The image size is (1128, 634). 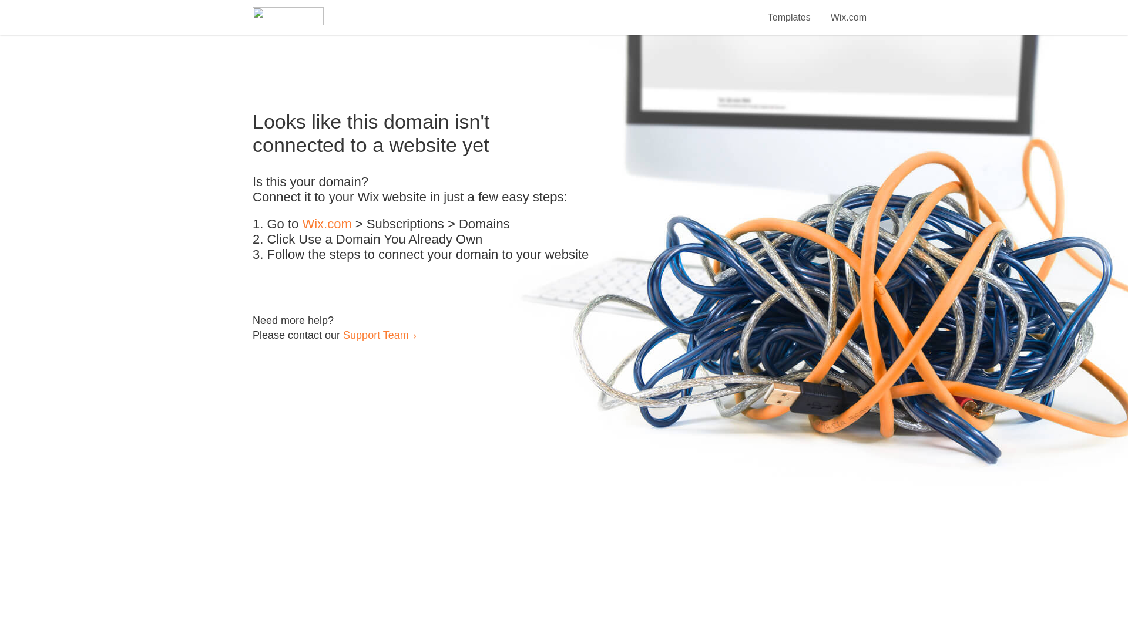 I want to click on Templates, so click(x=790, y=11).